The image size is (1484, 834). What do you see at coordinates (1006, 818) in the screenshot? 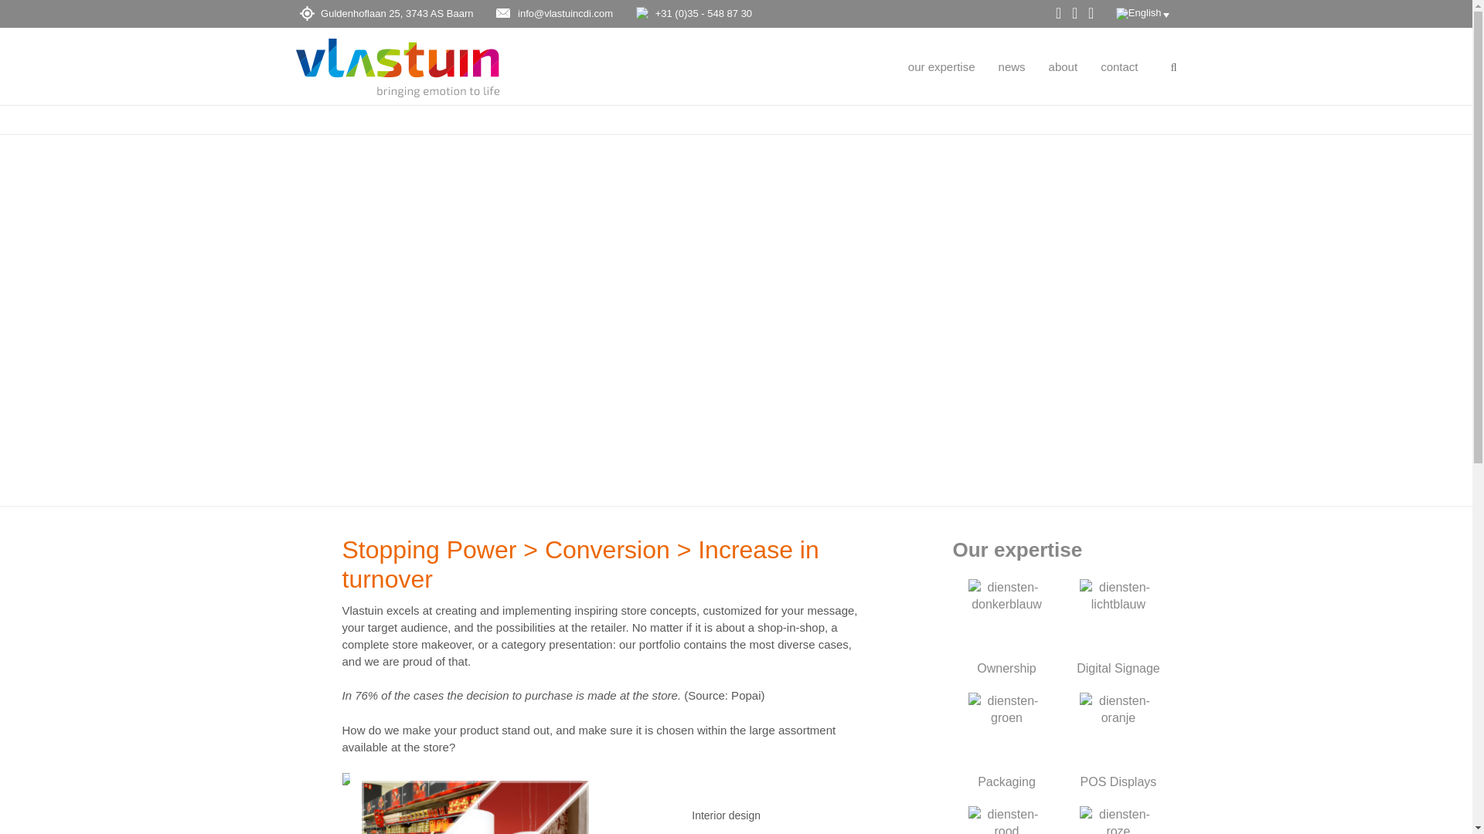
I see `Stopping Power` at bounding box center [1006, 818].